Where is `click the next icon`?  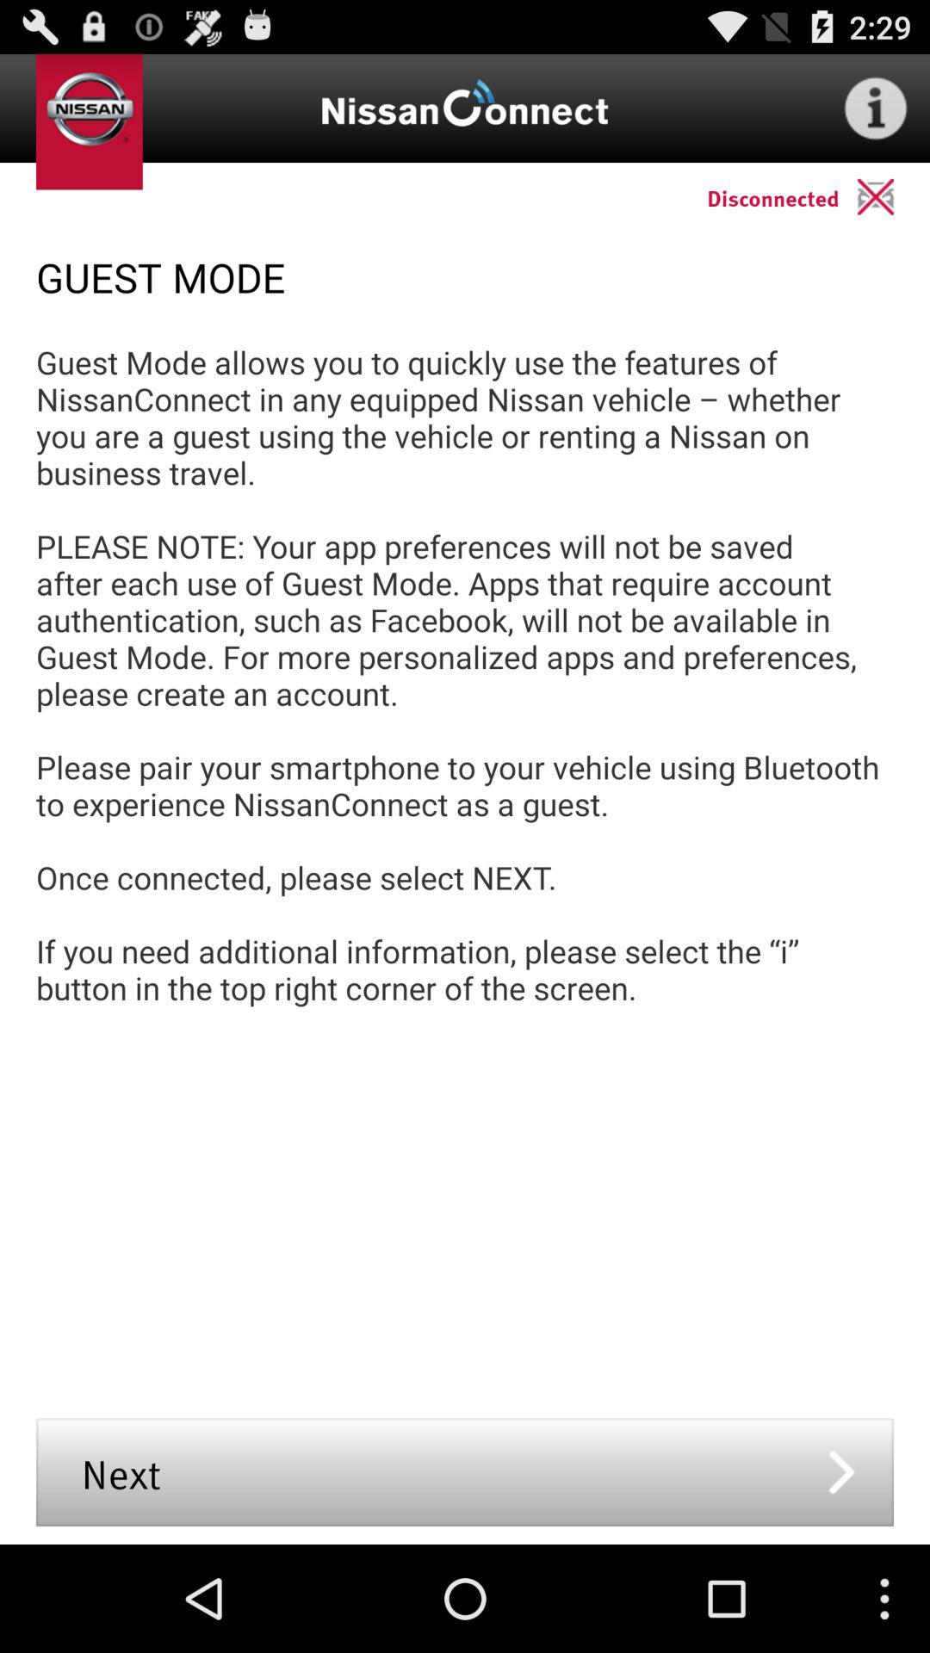
click the next icon is located at coordinates (465, 1472).